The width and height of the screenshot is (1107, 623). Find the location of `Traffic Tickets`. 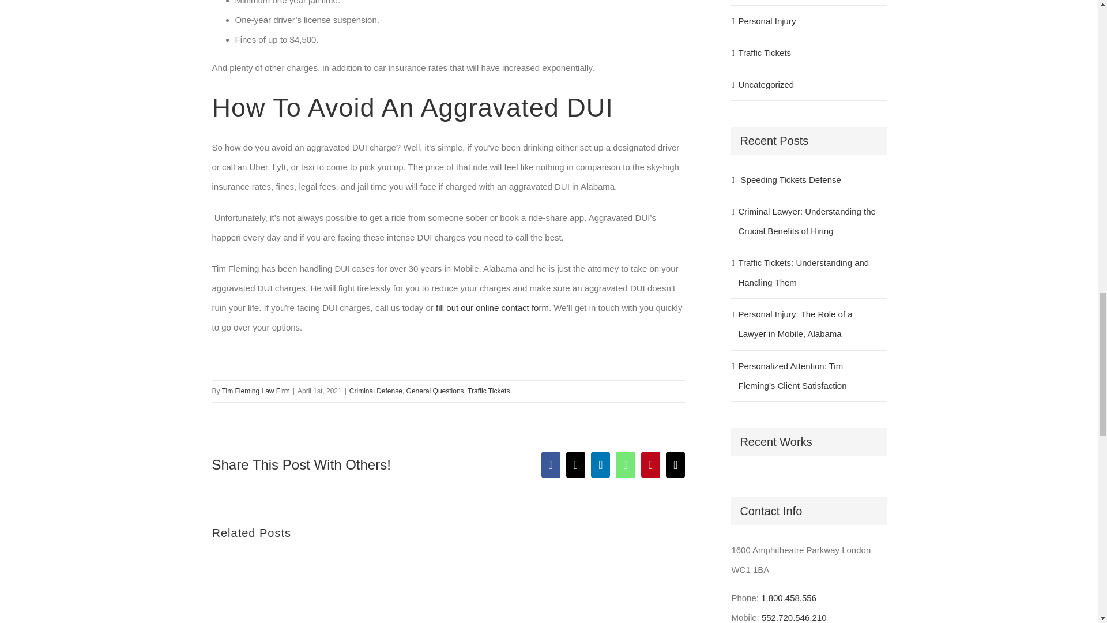

Traffic Tickets is located at coordinates (488, 391).